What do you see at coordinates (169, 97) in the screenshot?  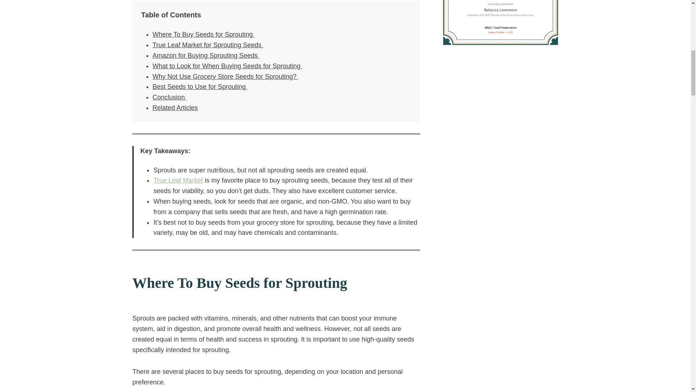 I see `Conclusion ` at bounding box center [169, 97].